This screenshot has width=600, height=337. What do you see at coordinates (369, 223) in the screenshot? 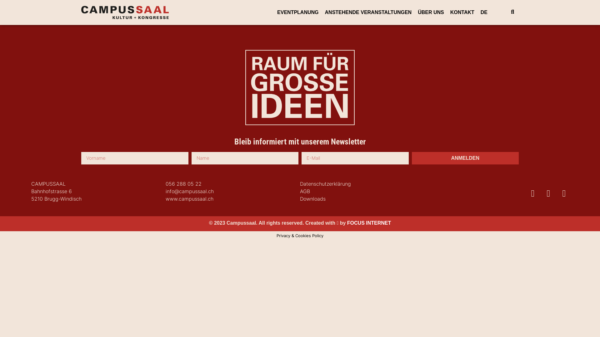
I see `FOCUS INTERNET` at bounding box center [369, 223].